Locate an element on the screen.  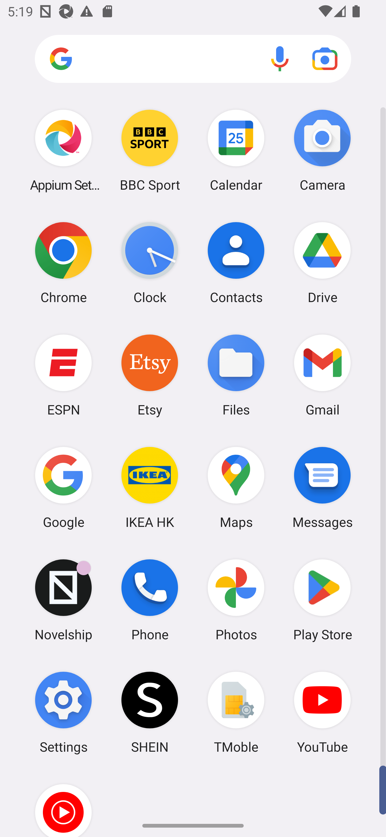
TMoble is located at coordinates (236, 712).